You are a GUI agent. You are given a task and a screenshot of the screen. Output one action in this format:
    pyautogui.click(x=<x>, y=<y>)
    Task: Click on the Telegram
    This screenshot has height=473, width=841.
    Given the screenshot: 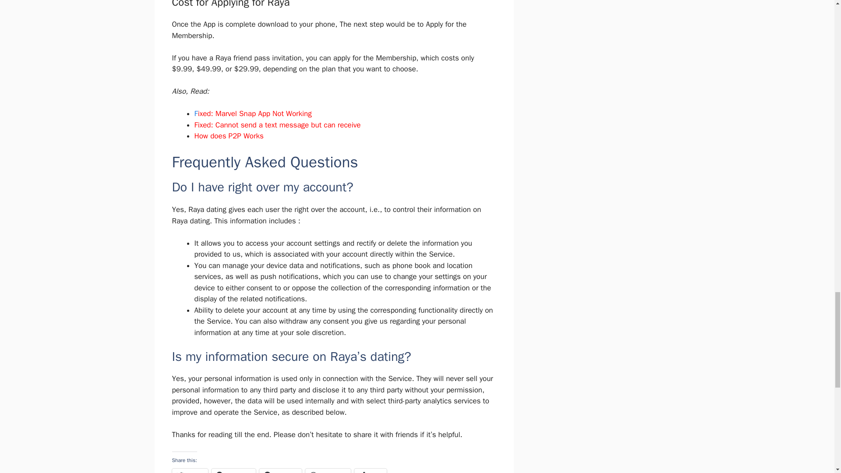 What is the action you would take?
    pyautogui.click(x=280, y=471)
    